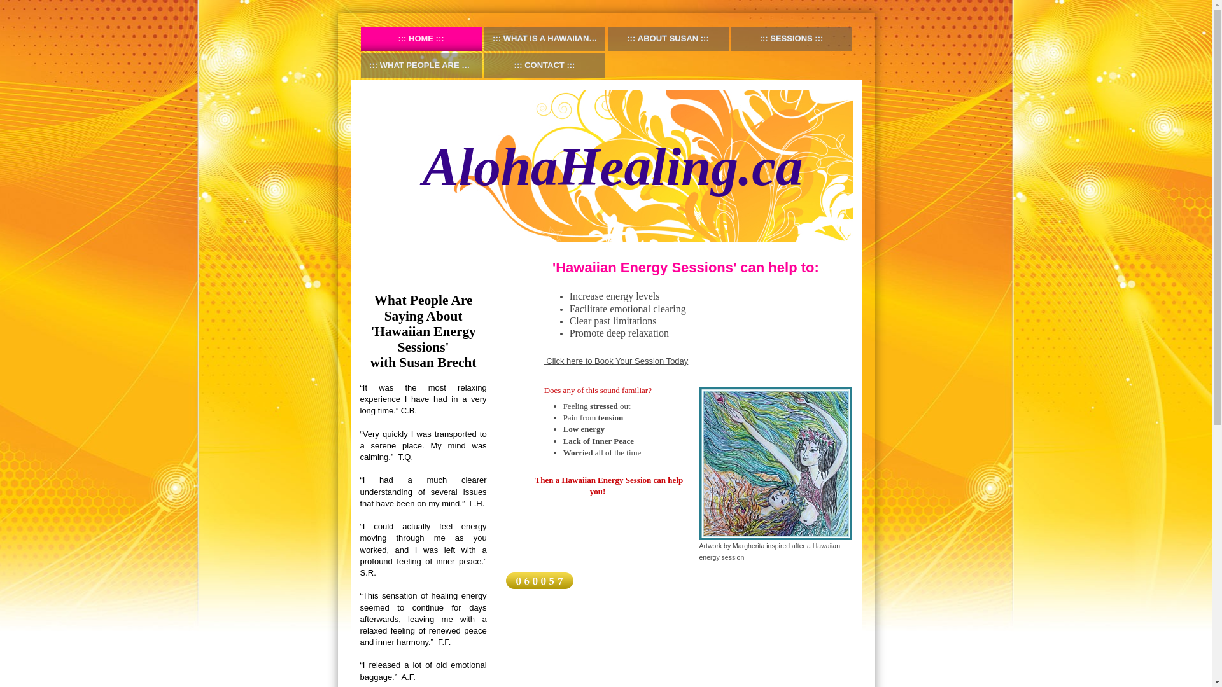 This screenshot has height=687, width=1222. I want to click on WHAT IS A HAWAIIAN ENERGY SESSION?, so click(544, 38).